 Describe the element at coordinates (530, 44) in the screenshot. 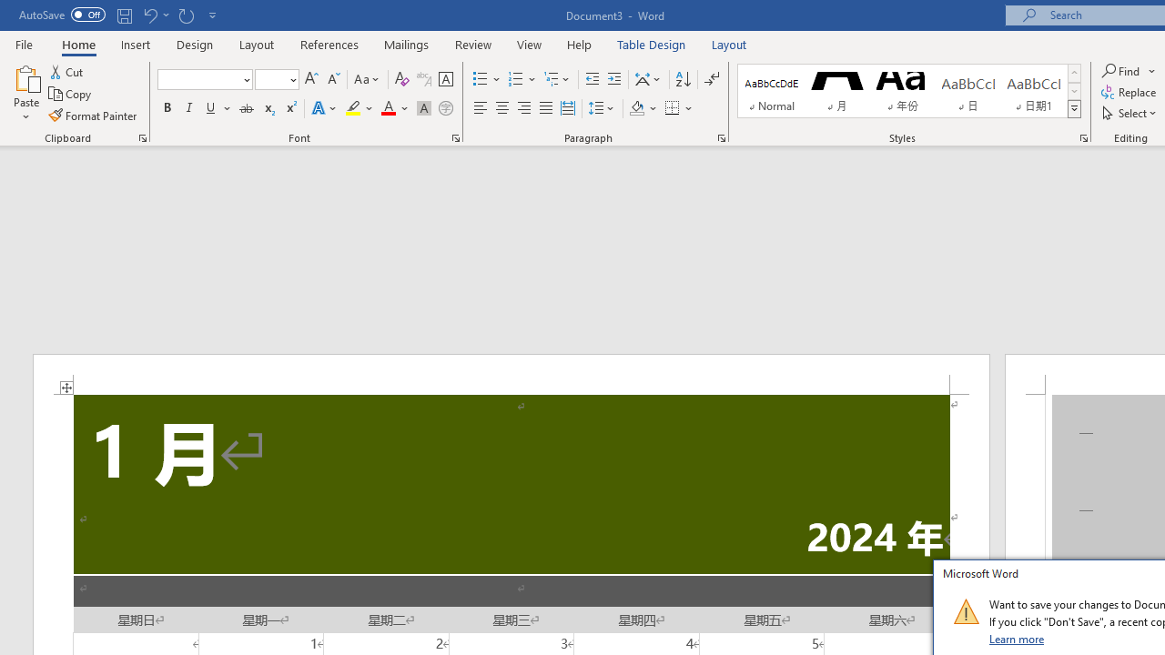

I see `View` at that location.